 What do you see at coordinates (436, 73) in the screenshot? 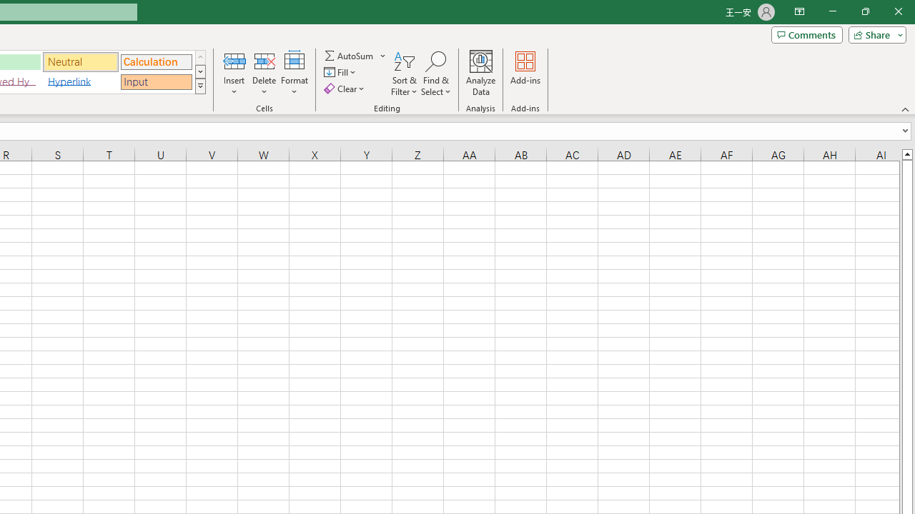
I see `Find & Select` at bounding box center [436, 73].